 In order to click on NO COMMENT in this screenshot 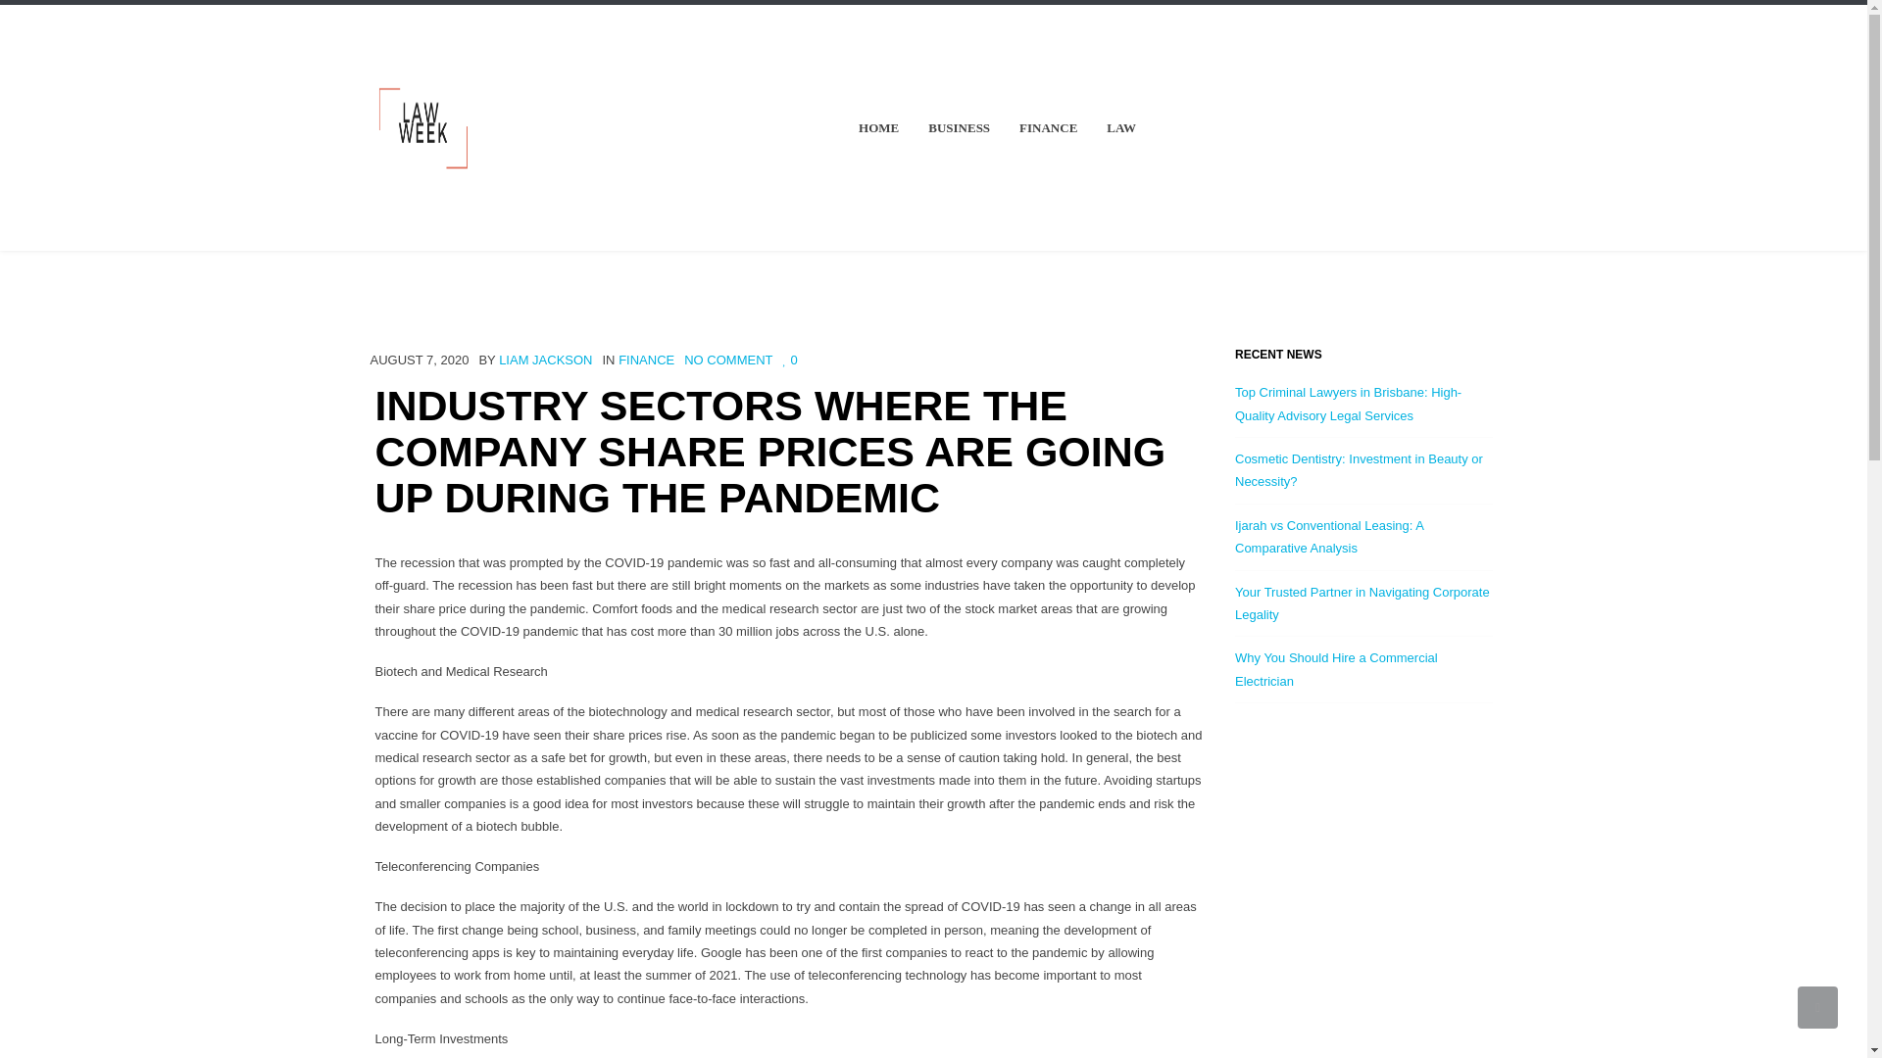, I will do `click(727, 359)`.